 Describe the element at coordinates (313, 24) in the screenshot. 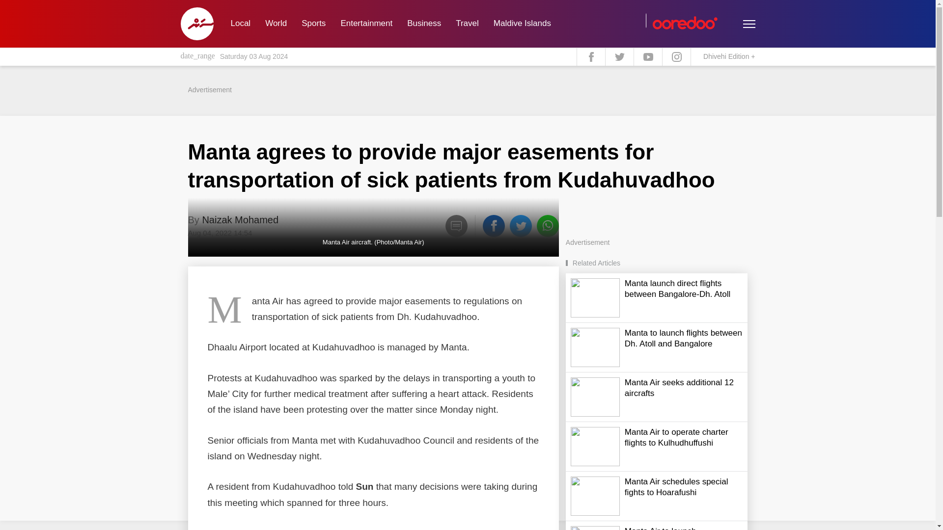

I see `Sports` at that location.